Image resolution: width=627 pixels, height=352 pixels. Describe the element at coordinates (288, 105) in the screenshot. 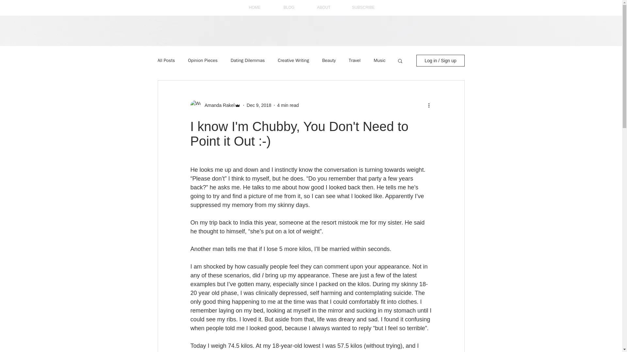

I see `4 min read` at that location.